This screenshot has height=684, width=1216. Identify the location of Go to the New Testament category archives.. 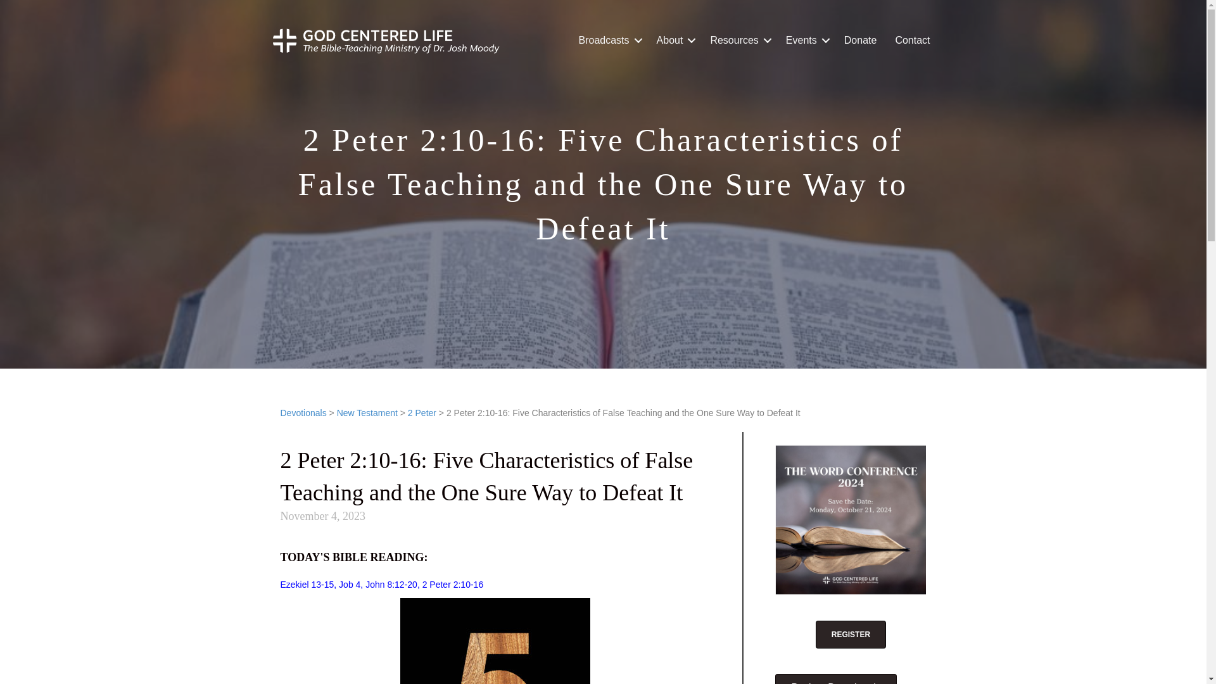
(367, 412).